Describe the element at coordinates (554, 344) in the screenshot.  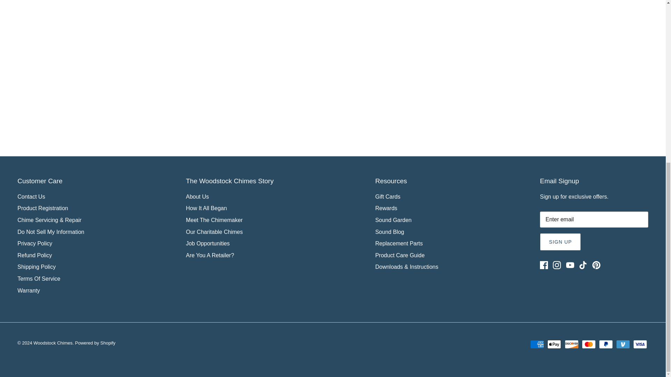
I see `Apple Pay` at that location.